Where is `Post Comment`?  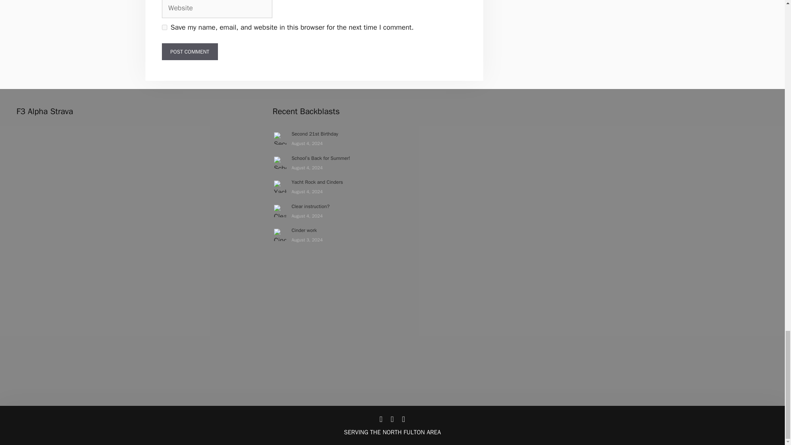
Post Comment is located at coordinates (190, 52).